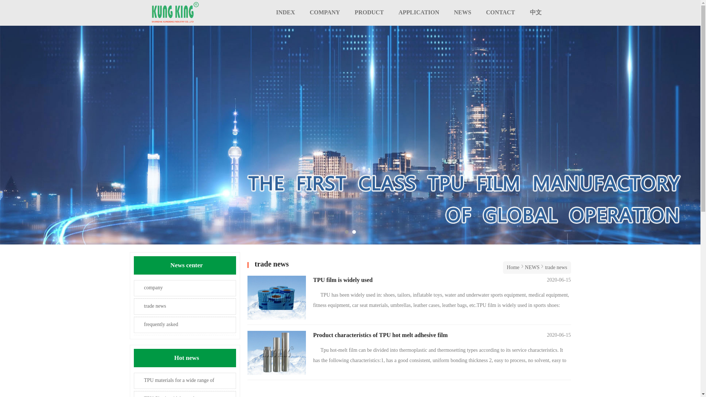 Image resolution: width=706 pixels, height=397 pixels. Describe the element at coordinates (419, 12) in the screenshot. I see `APPLICATION` at that location.